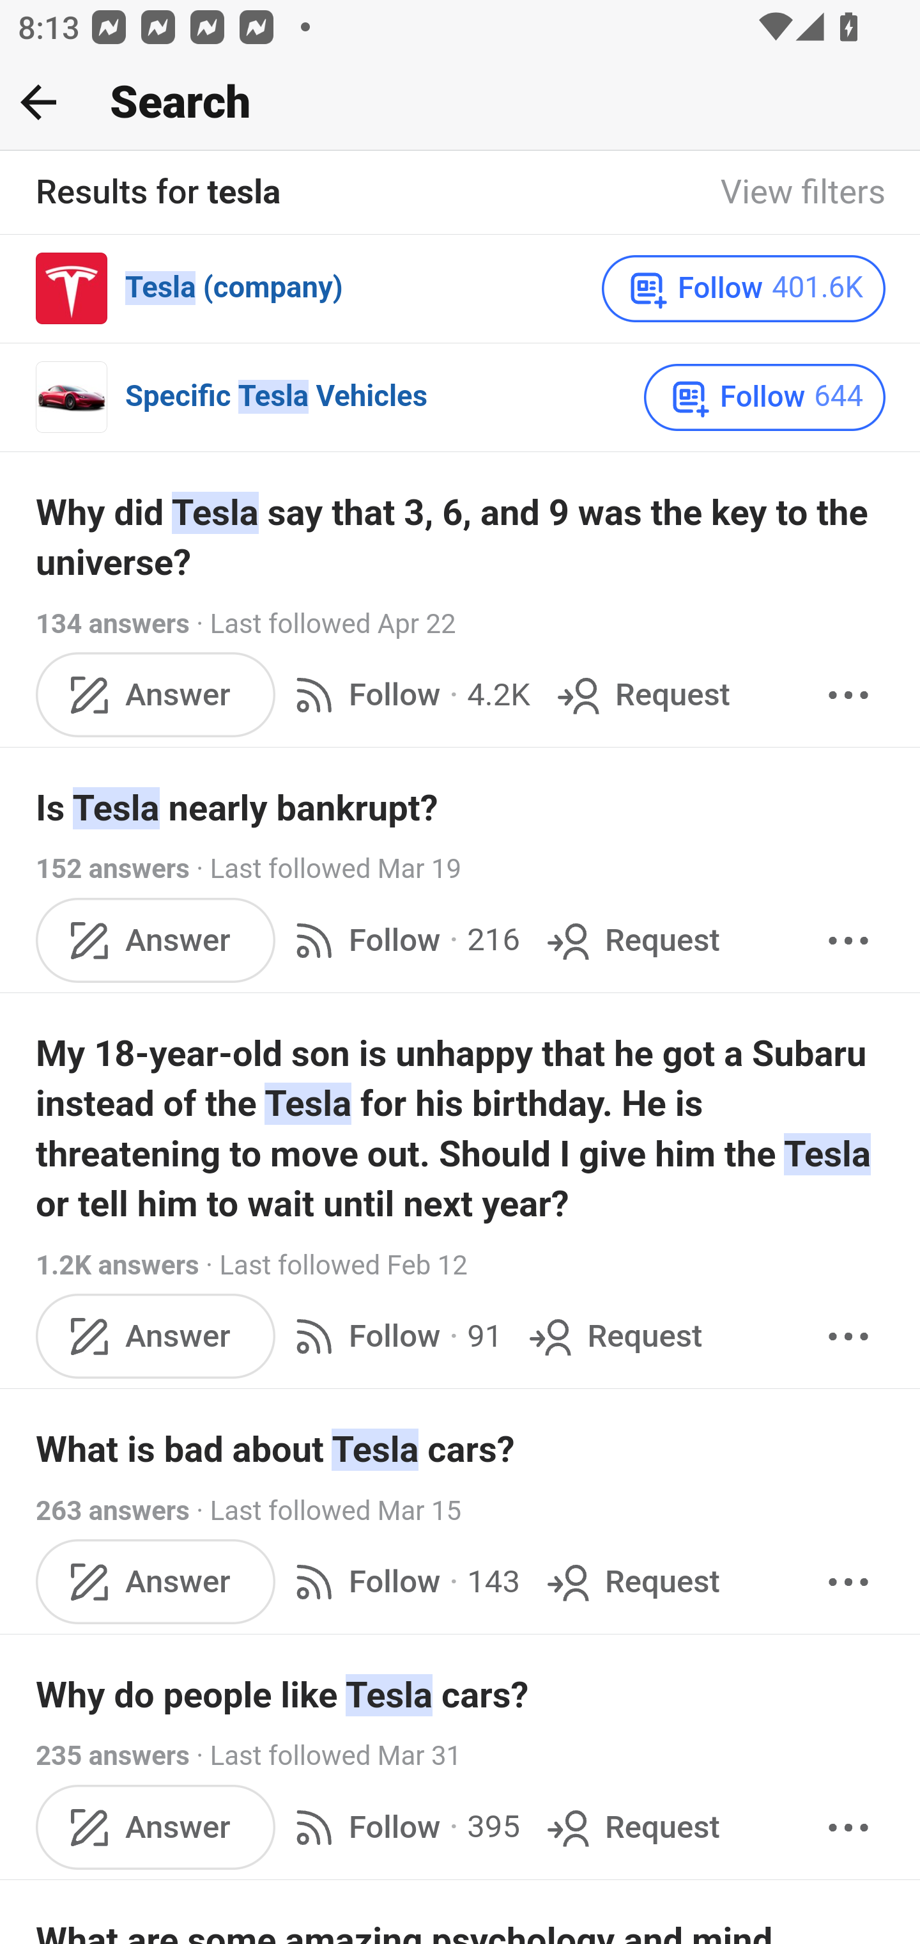 The image size is (920, 1944). Describe the element at coordinates (156, 1581) in the screenshot. I see `Answer` at that location.